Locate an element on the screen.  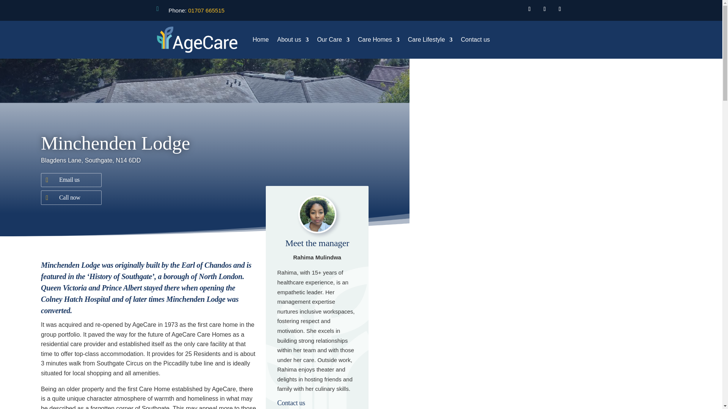
About us is located at coordinates (293, 41).